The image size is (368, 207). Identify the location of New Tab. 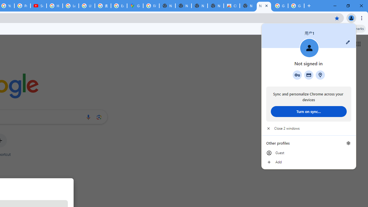
(264, 6).